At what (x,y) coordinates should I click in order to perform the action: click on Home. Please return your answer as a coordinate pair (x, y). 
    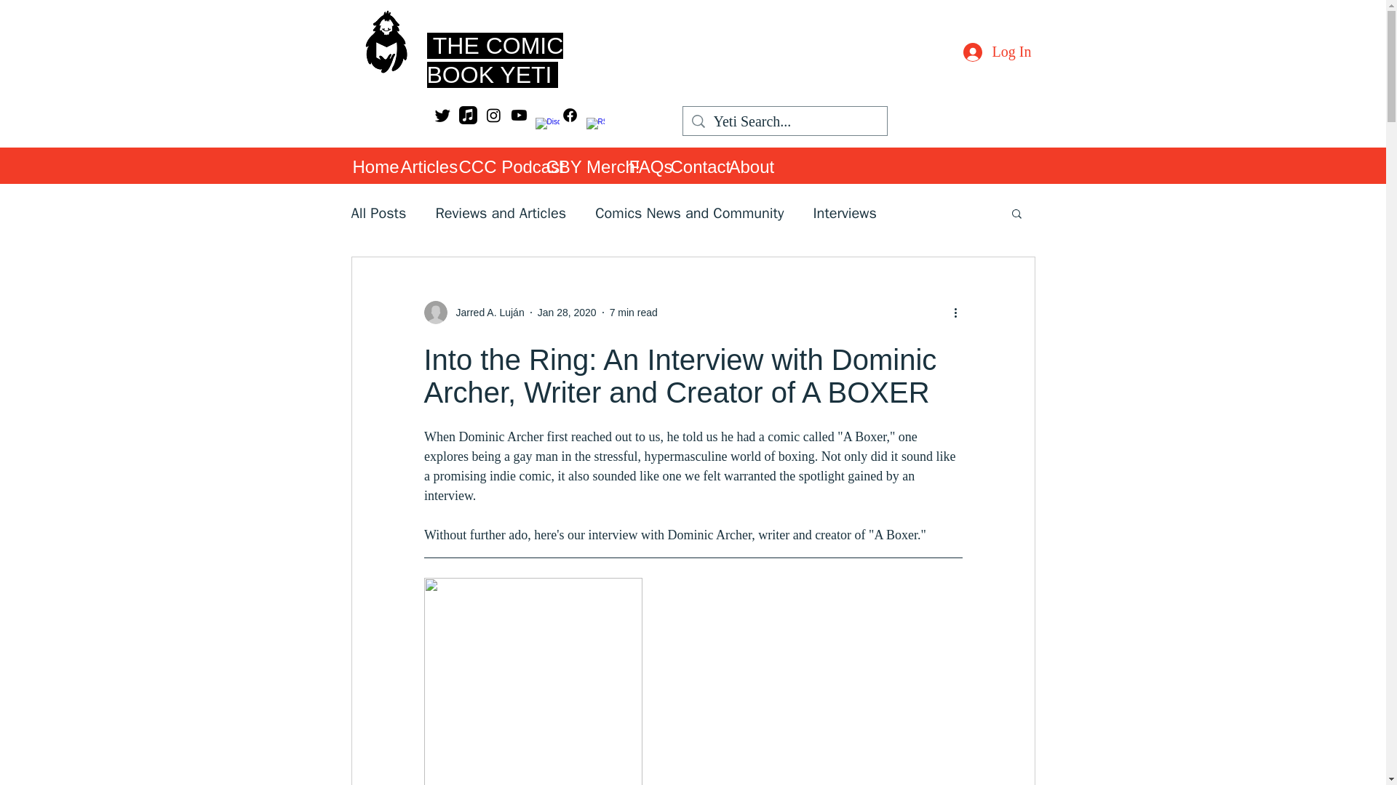
    Looking at the image, I should click on (368, 166).